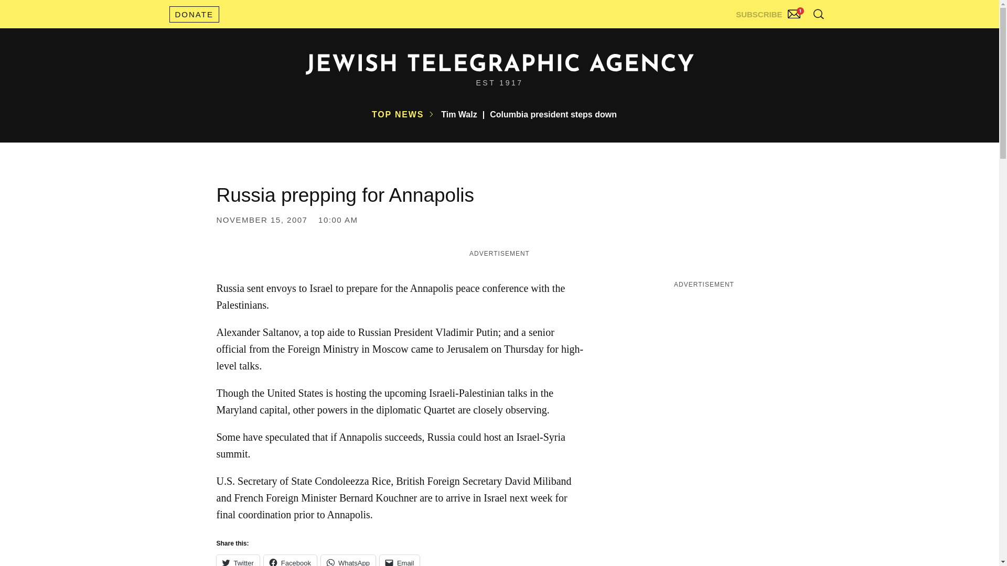 This screenshot has width=1007, height=566. Describe the element at coordinates (237, 561) in the screenshot. I see `Click to share on Twitter` at that location.